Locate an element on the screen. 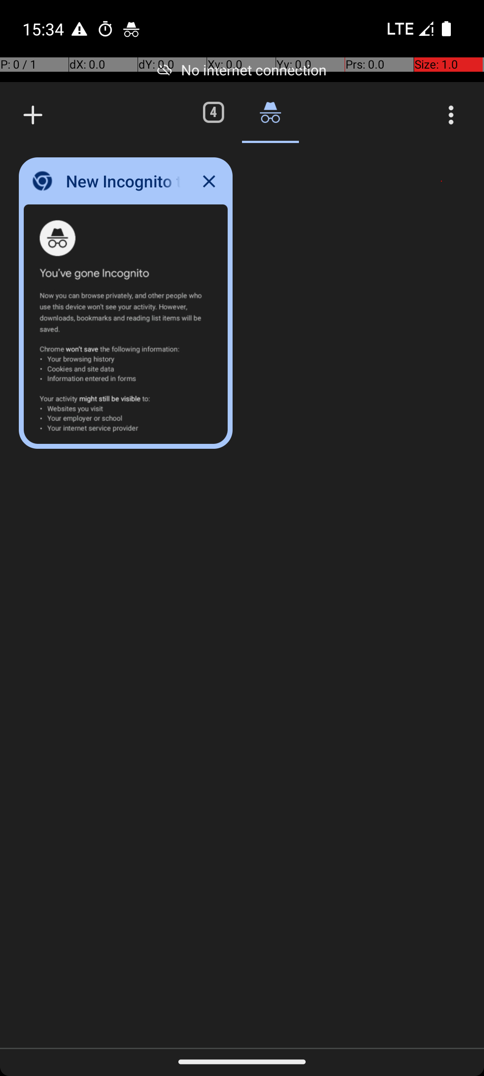 This screenshot has height=1076, width=484. Standard tabs is located at coordinates (213, 112).